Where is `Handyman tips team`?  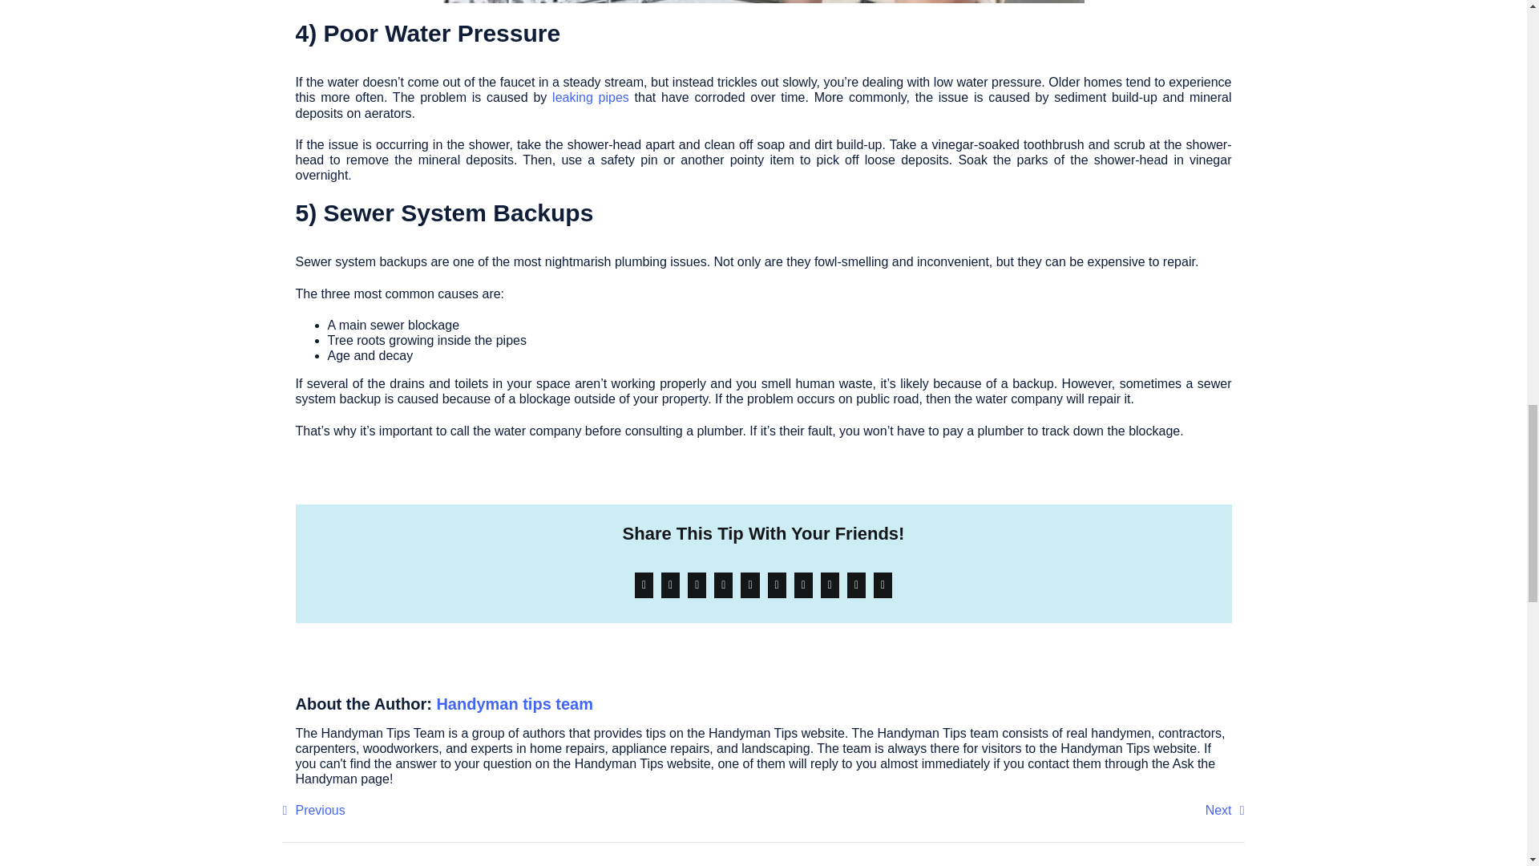 Handyman tips team is located at coordinates (514, 704).